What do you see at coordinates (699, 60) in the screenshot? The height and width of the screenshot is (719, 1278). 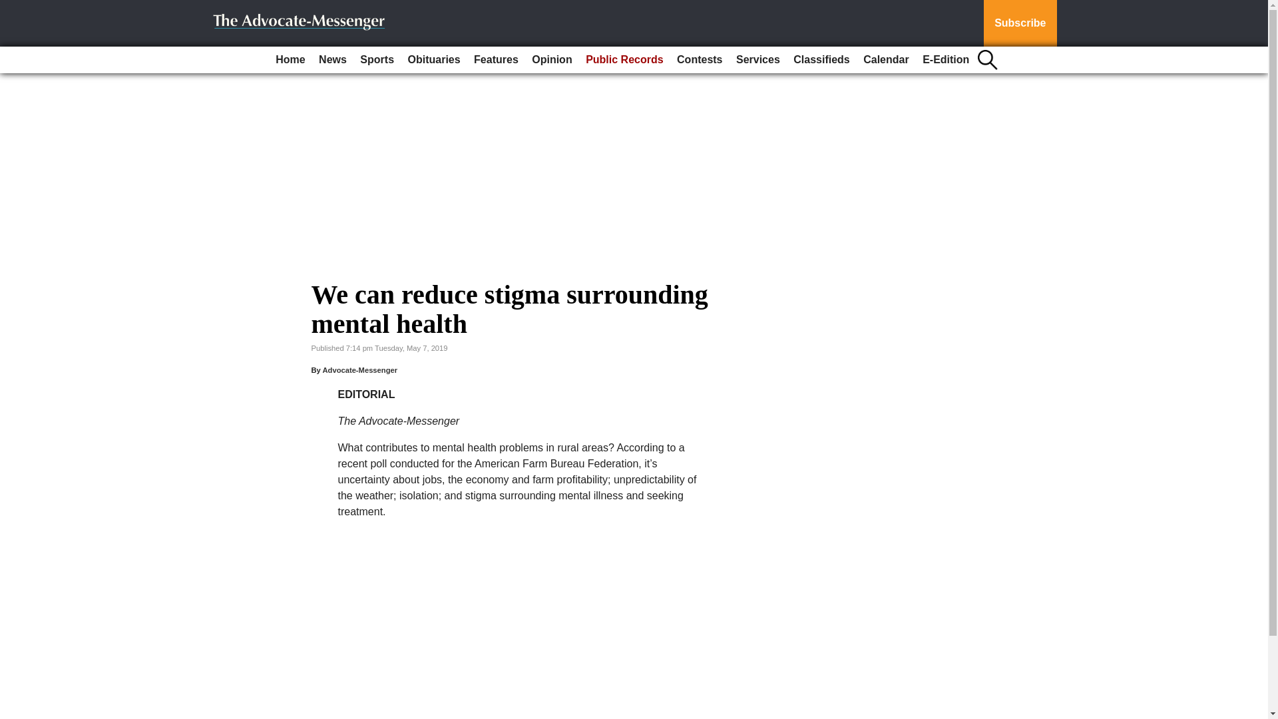 I see `Contests` at bounding box center [699, 60].